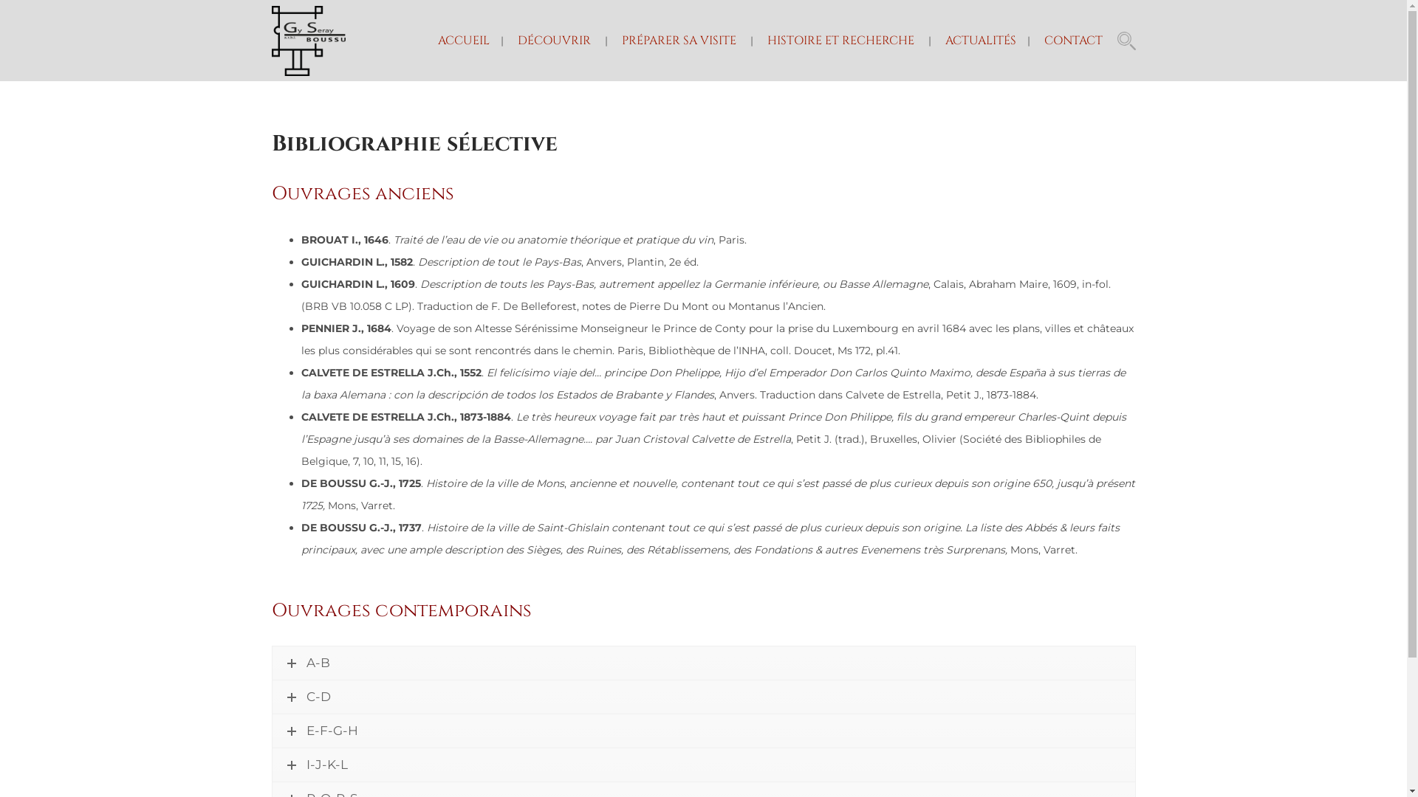 The height and width of the screenshot is (797, 1418). I want to click on C-D, so click(703, 697).